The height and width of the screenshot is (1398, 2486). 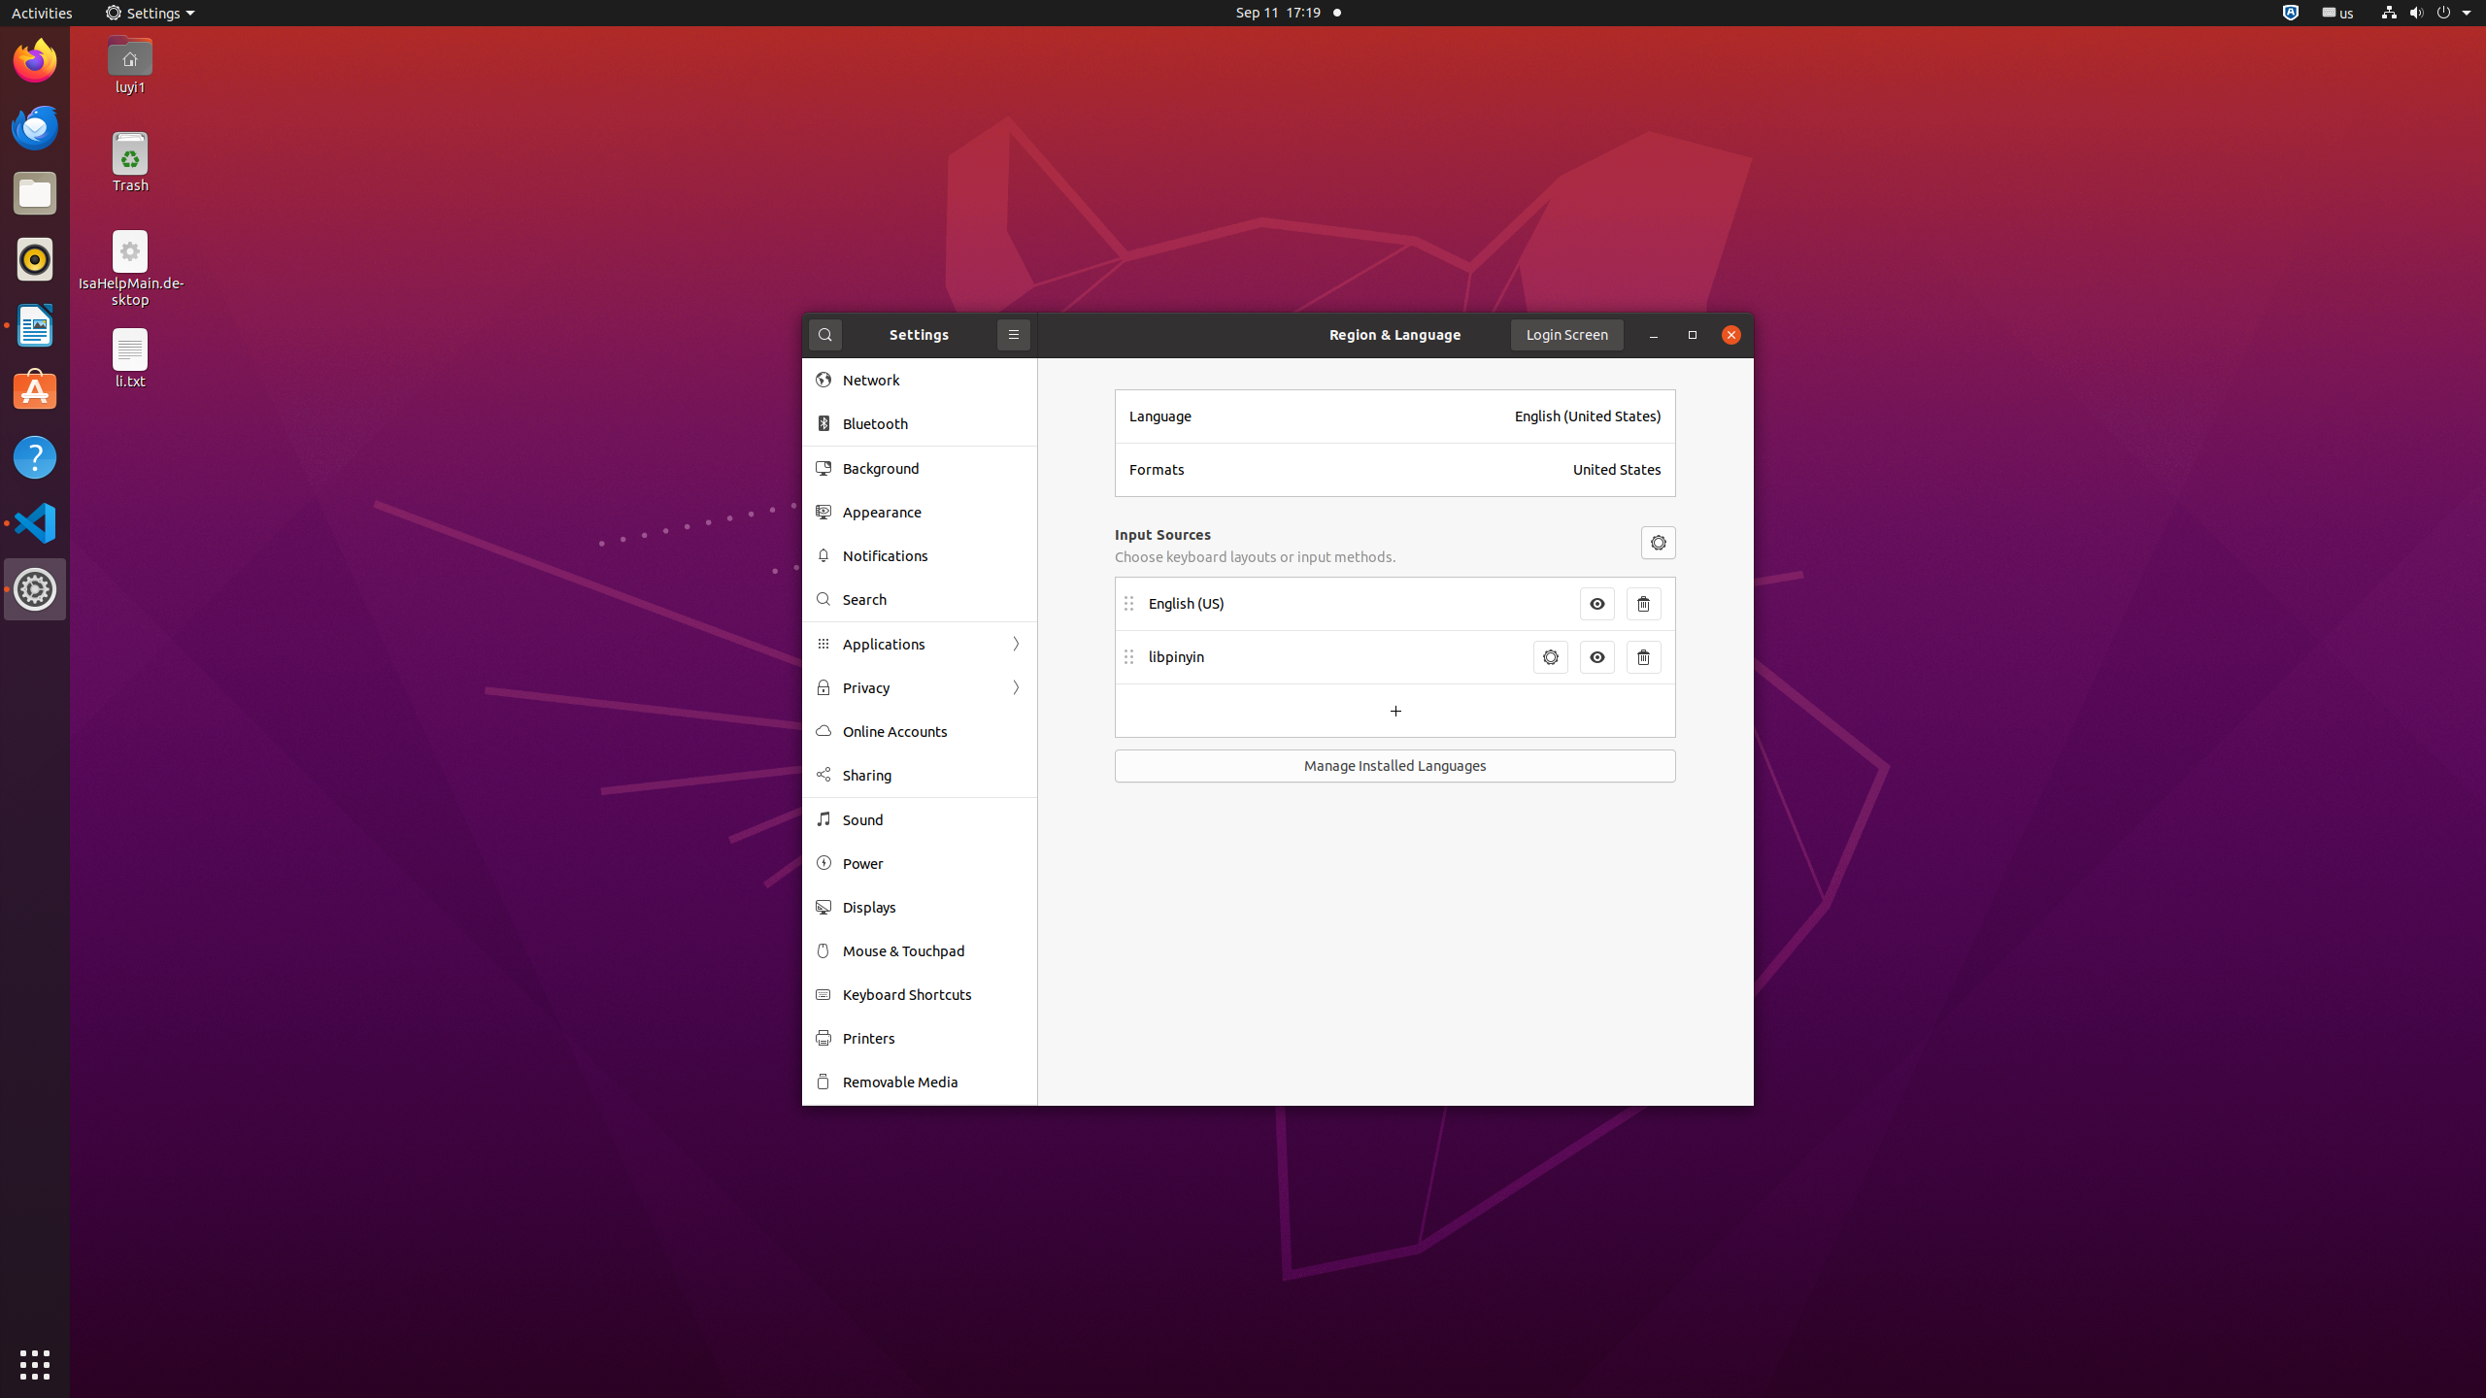 What do you see at coordinates (1618, 470) in the screenshot?
I see `United States` at bounding box center [1618, 470].